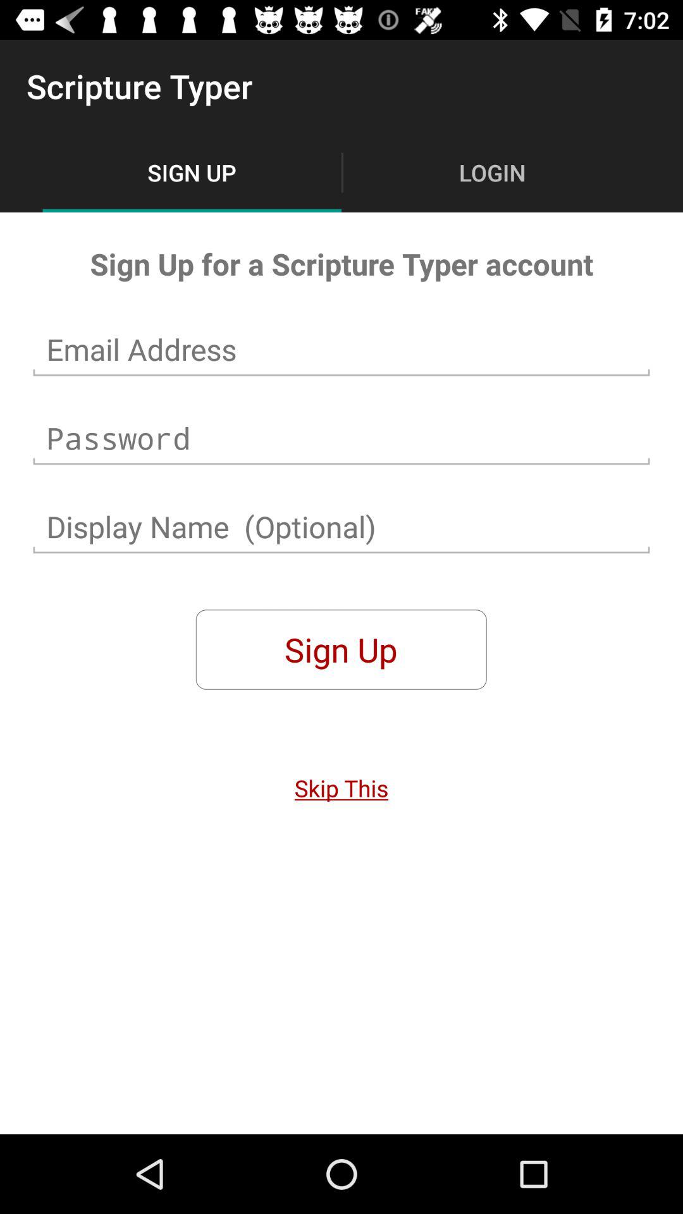  What do you see at coordinates (341, 788) in the screenshot?
I see `open the skip this` at bounding box center [341, 788].